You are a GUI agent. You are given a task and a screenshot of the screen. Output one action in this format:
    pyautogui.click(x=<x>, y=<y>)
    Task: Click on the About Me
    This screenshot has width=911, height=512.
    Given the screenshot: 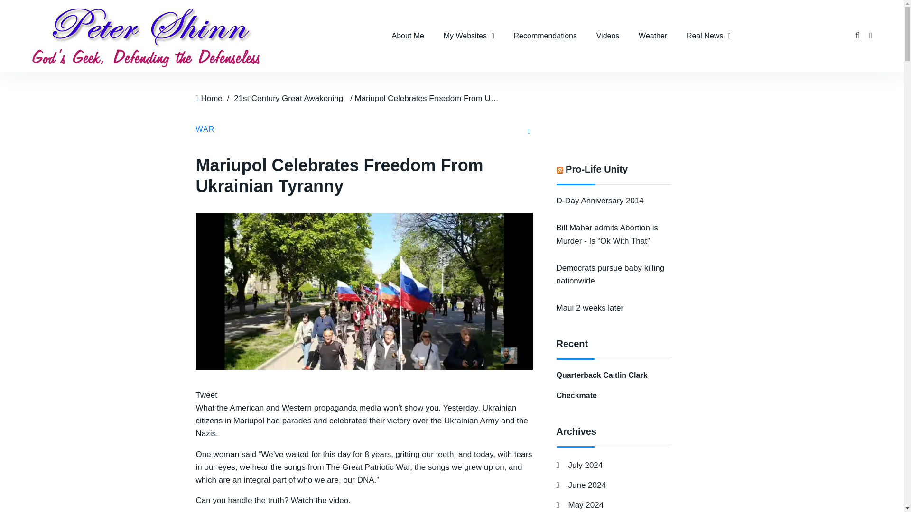 What is the action you would take?
    pyautogui.click(x=407, y=36)
    